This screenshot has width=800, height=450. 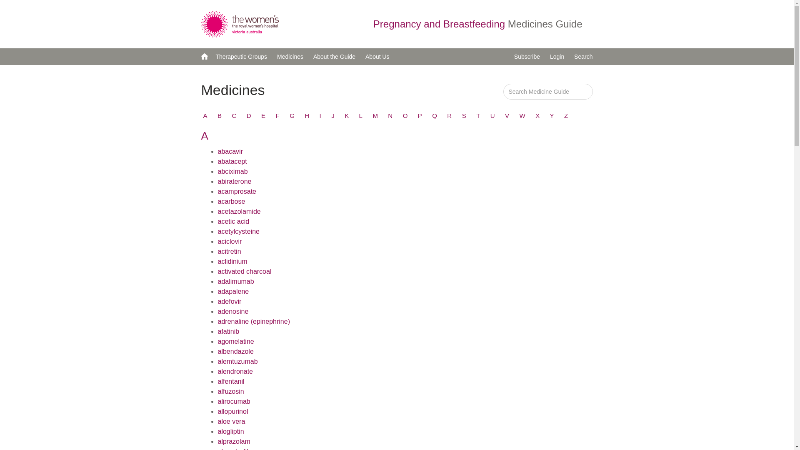 What do you see at coordinates (230, 152) in the screenshot?
I see `abacavir` at bounding box center [230, 152].